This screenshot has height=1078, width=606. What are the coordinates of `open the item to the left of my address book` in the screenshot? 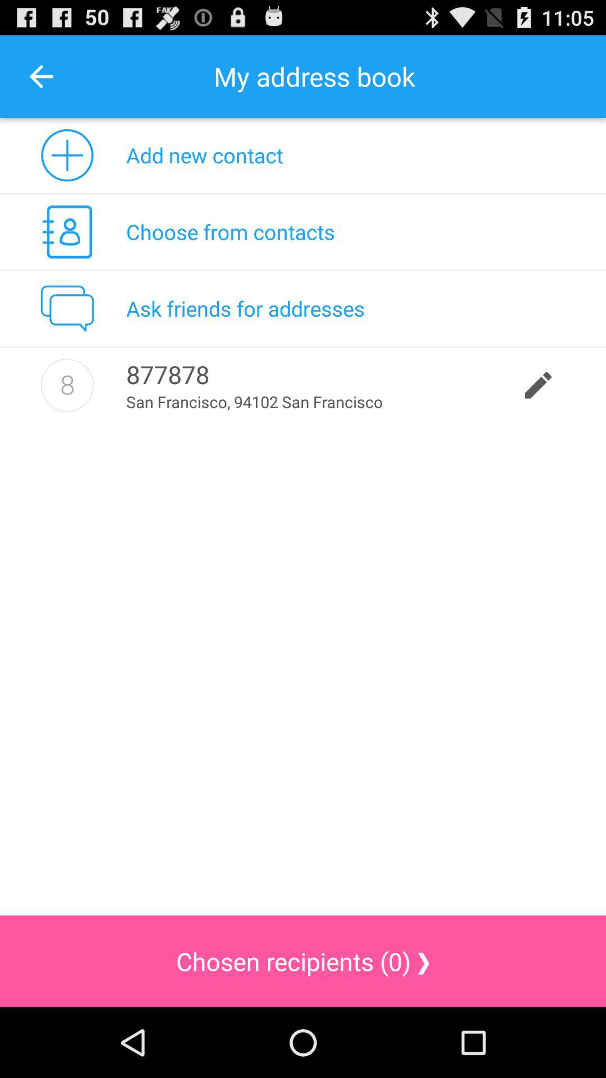 It's located at (41, 76).